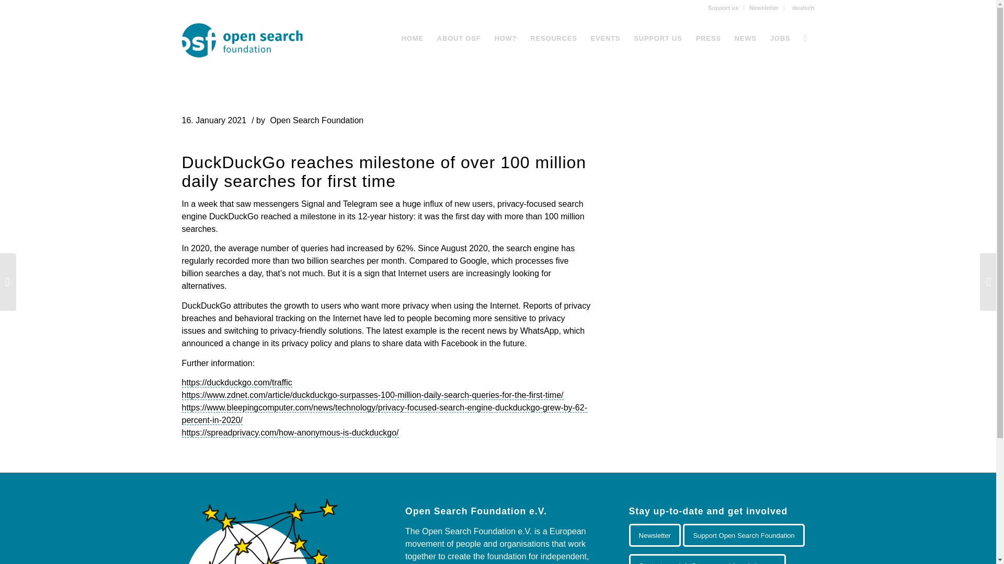  What do you see at coordinates (658, 39) in the screenshot?
I see `SUPPORT US` at bounding box center [658, 39].